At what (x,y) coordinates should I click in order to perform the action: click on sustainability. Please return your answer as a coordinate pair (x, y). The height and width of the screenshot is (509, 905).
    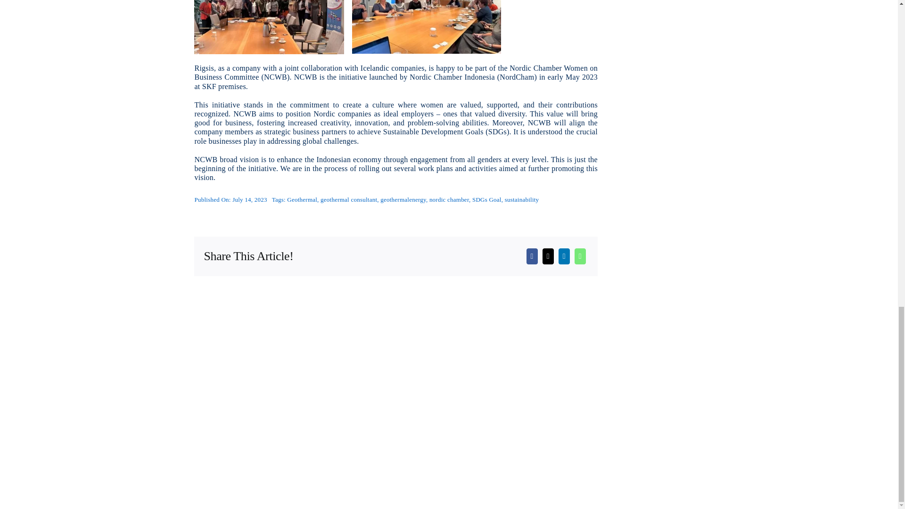
    Looking at the image, I should click on (522, 199).